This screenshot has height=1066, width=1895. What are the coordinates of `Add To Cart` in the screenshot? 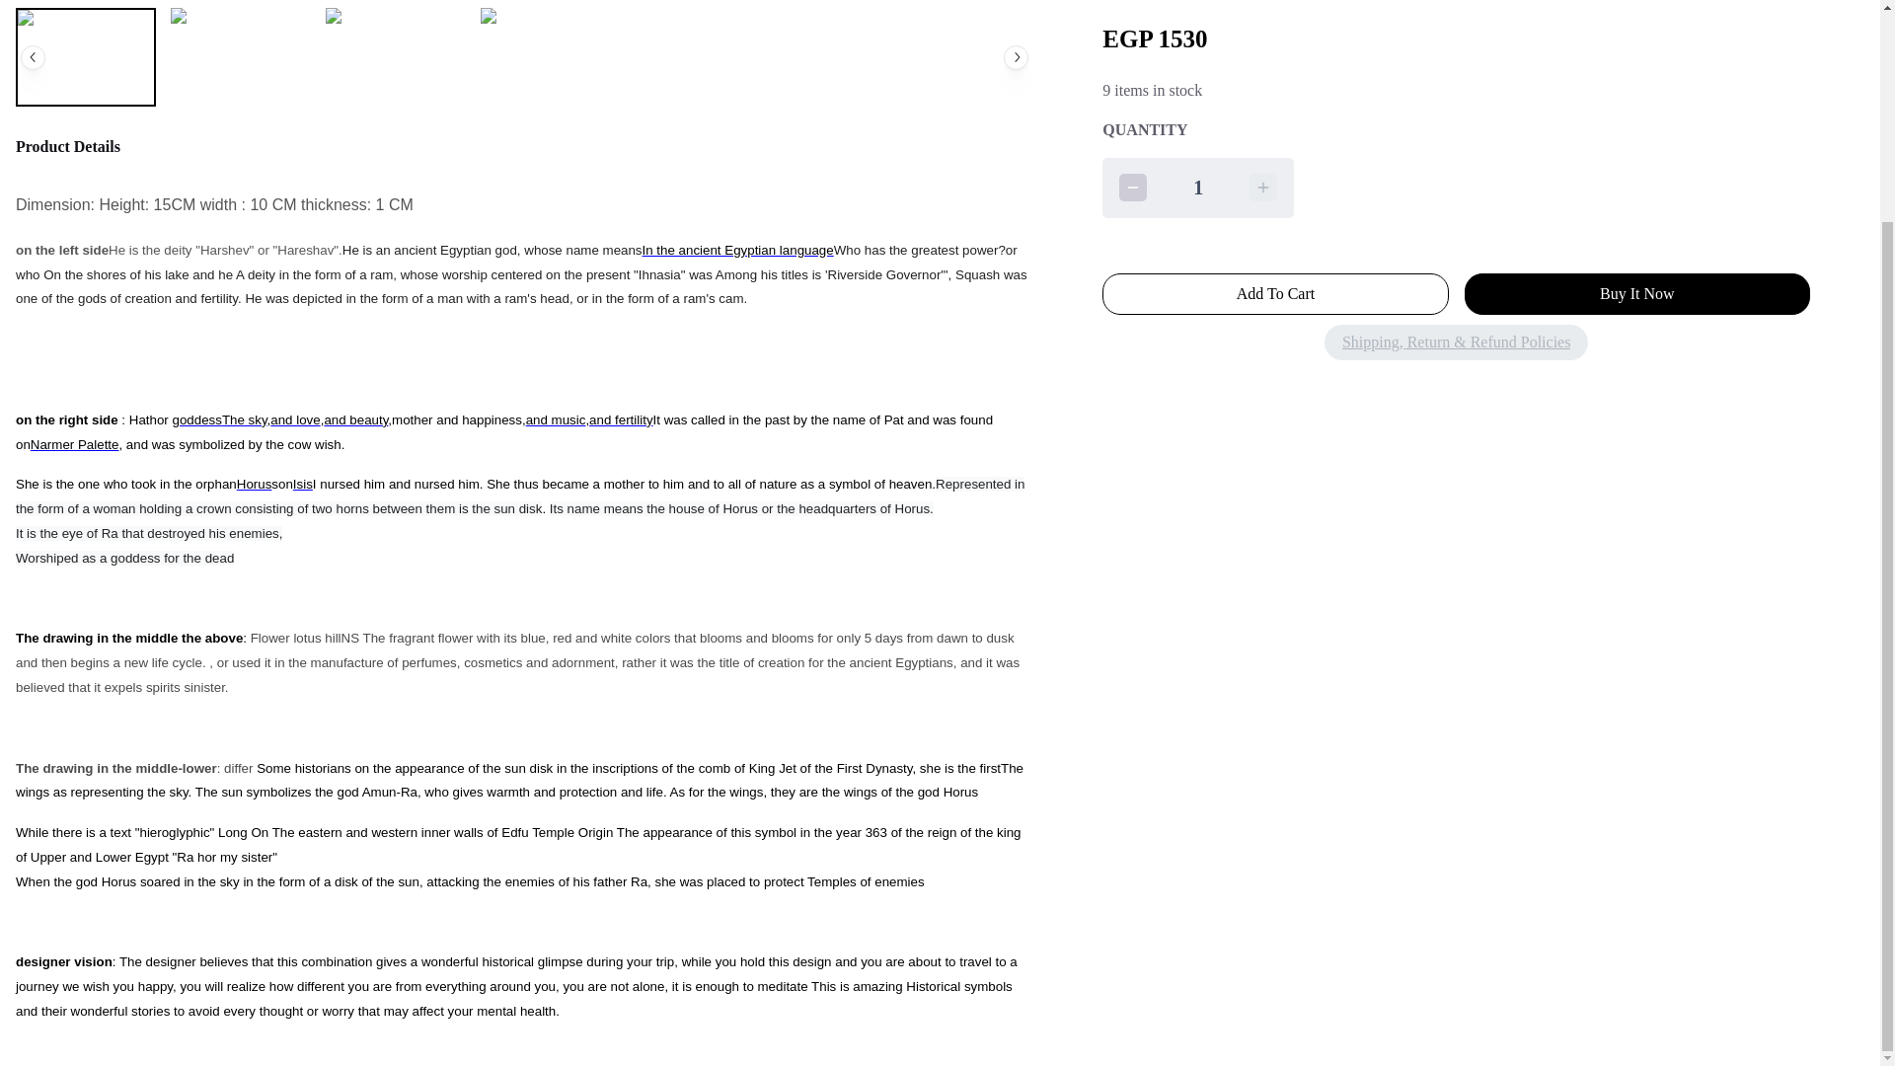 It's located at (1275, 293).